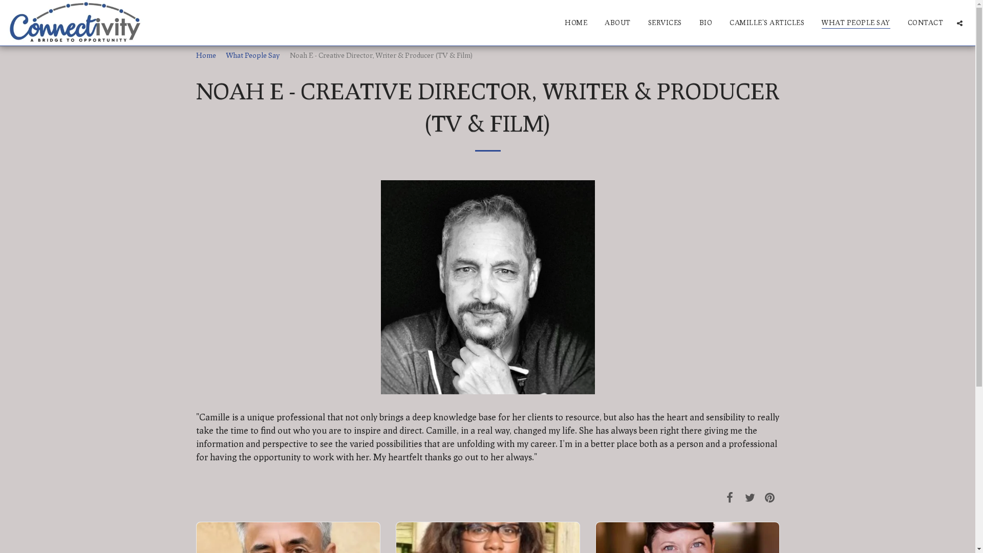 This screenshot has width=983, height=553. Describe the element at coordinates (770, 497) in the screenshot. I see `Pin it` at that location.